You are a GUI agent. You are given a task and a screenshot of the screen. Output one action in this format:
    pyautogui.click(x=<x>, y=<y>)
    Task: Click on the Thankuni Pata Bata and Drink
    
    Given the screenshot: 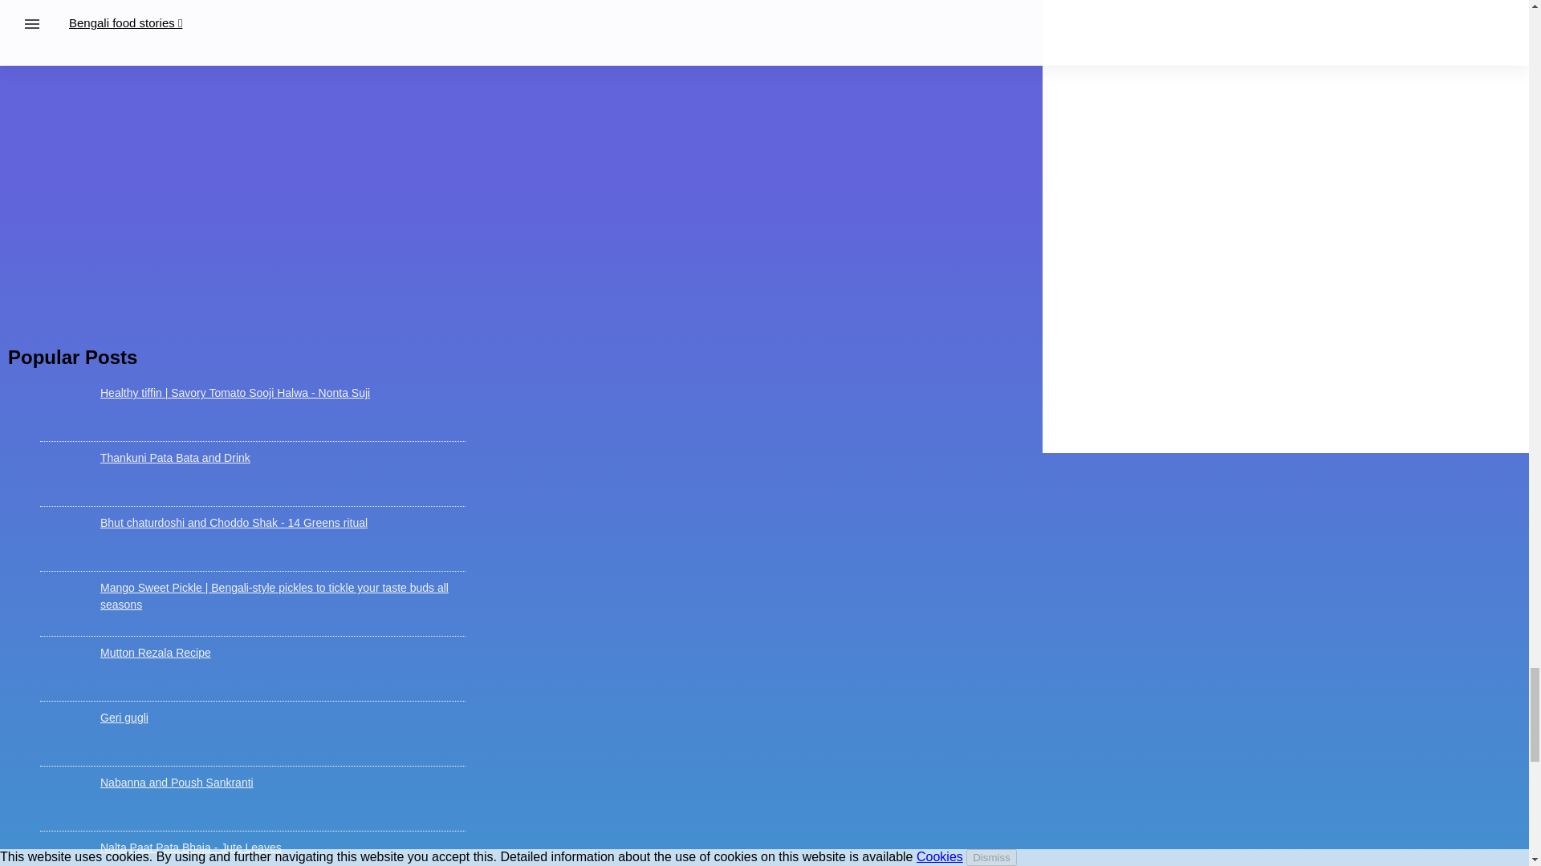 What is the action you would take?
    pyautogui.click(x=175, y=457)
    